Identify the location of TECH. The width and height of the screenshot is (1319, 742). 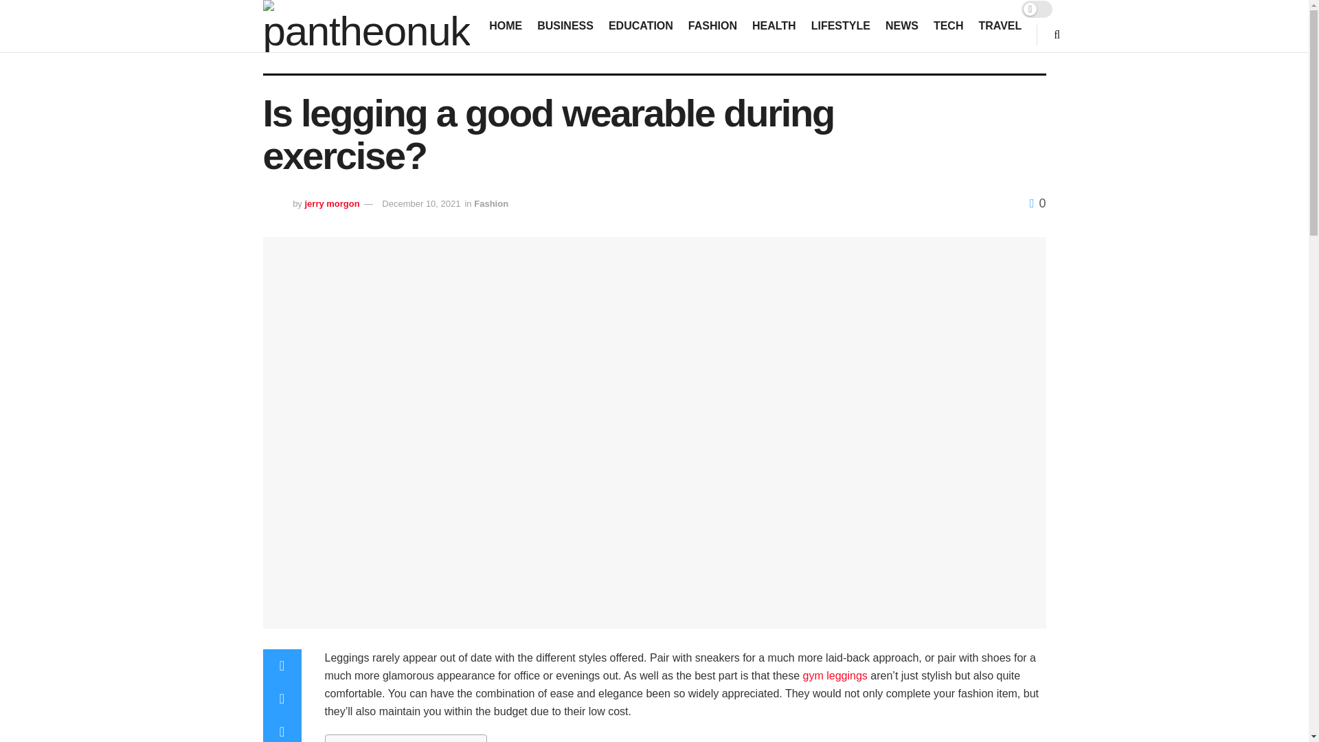
(949, 25).